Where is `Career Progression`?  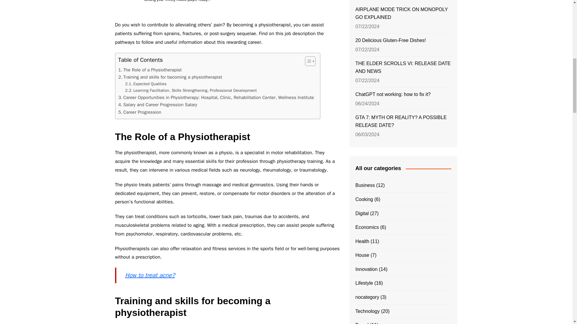 Career Progression is located at coordinates (140, 112).